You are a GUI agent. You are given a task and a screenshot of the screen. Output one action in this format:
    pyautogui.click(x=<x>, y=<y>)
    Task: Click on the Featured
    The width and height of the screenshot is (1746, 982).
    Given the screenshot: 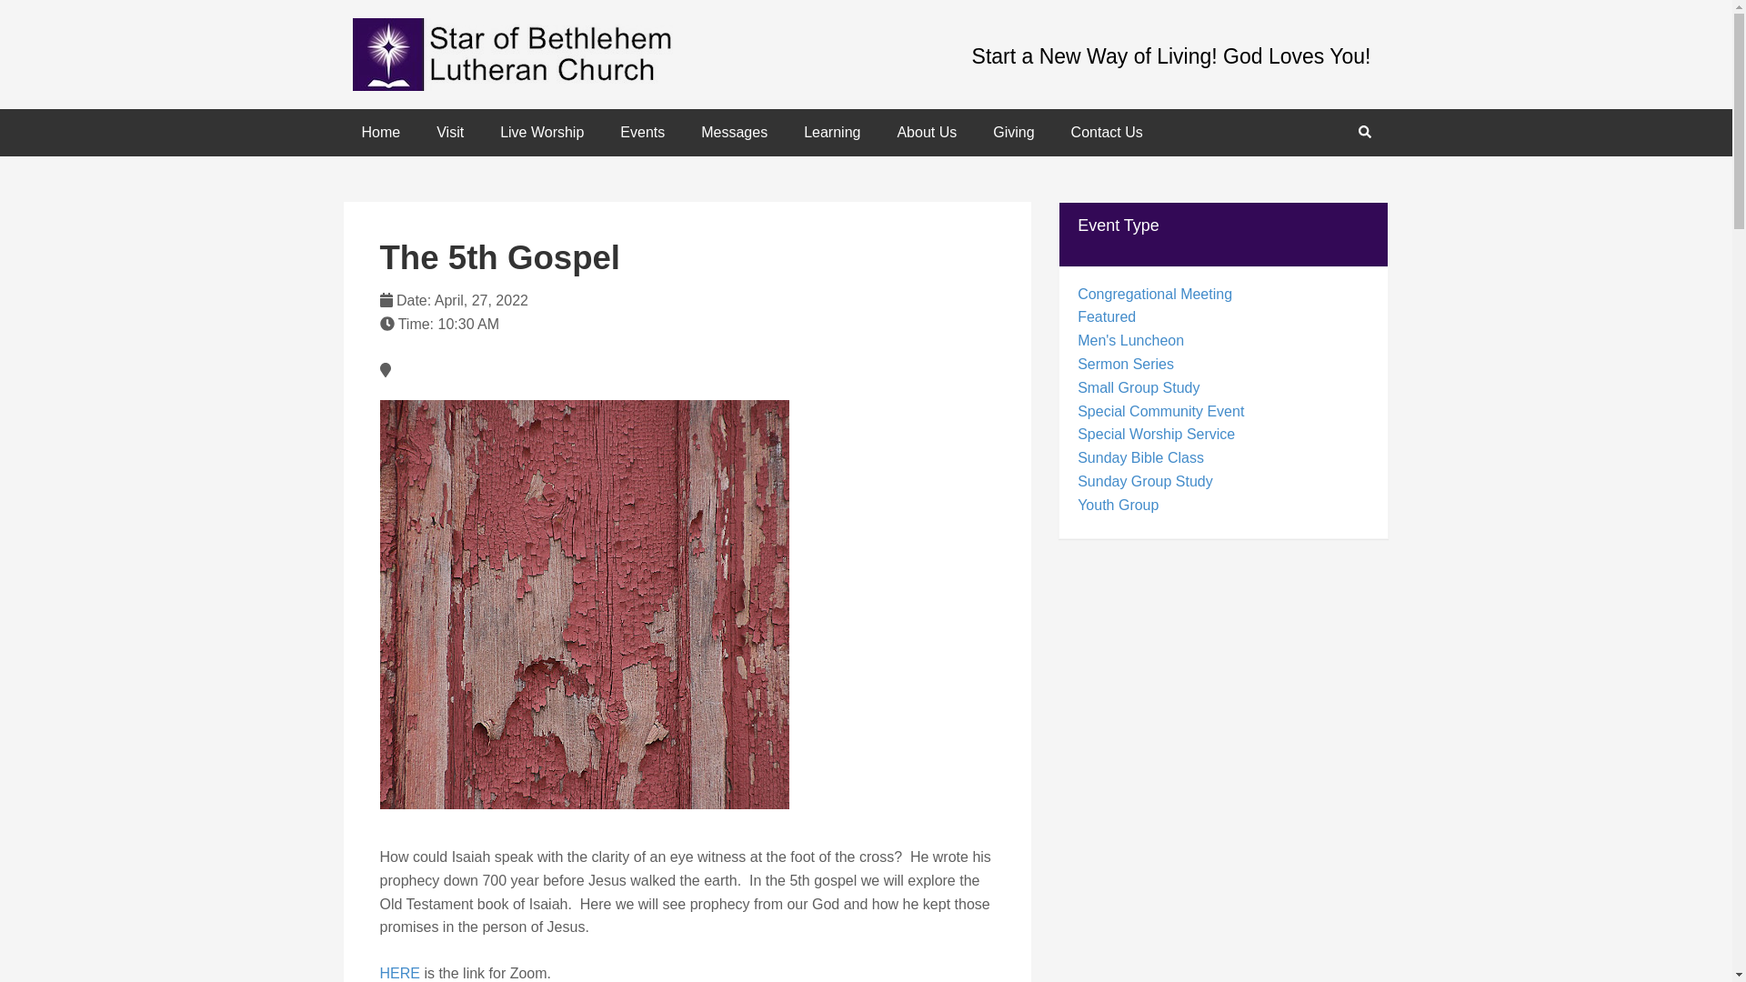 What is the action you would take?
    pyautogui.click(x=1106, y=316)
    